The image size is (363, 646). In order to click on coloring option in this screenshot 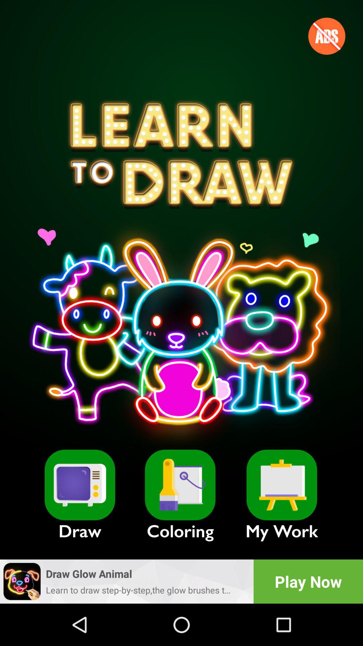, I will do `click(180, 485)`.